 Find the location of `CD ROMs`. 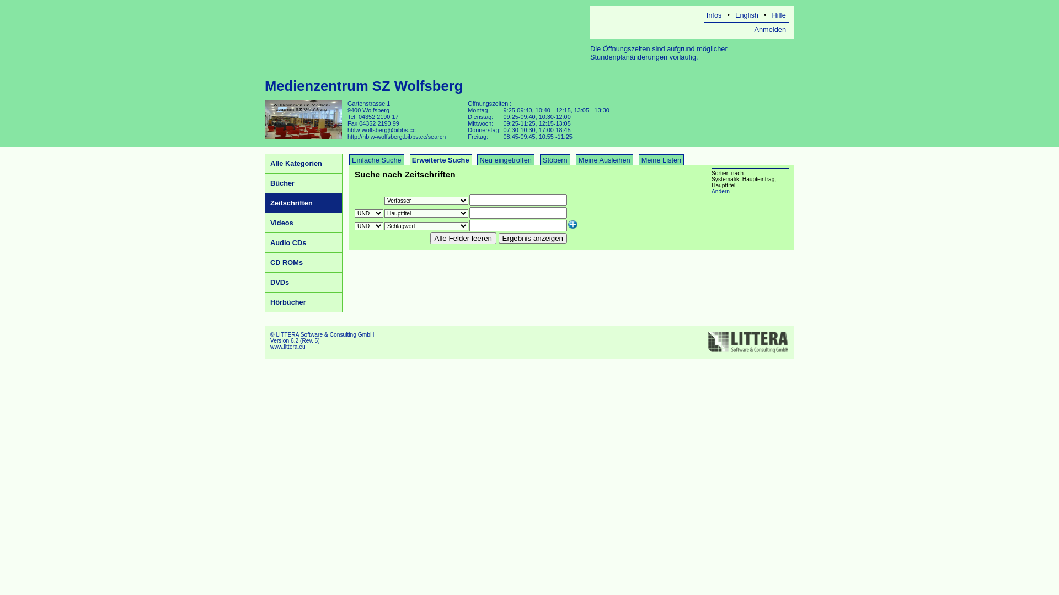

CD ROMs is located at coordinates (303, 263).